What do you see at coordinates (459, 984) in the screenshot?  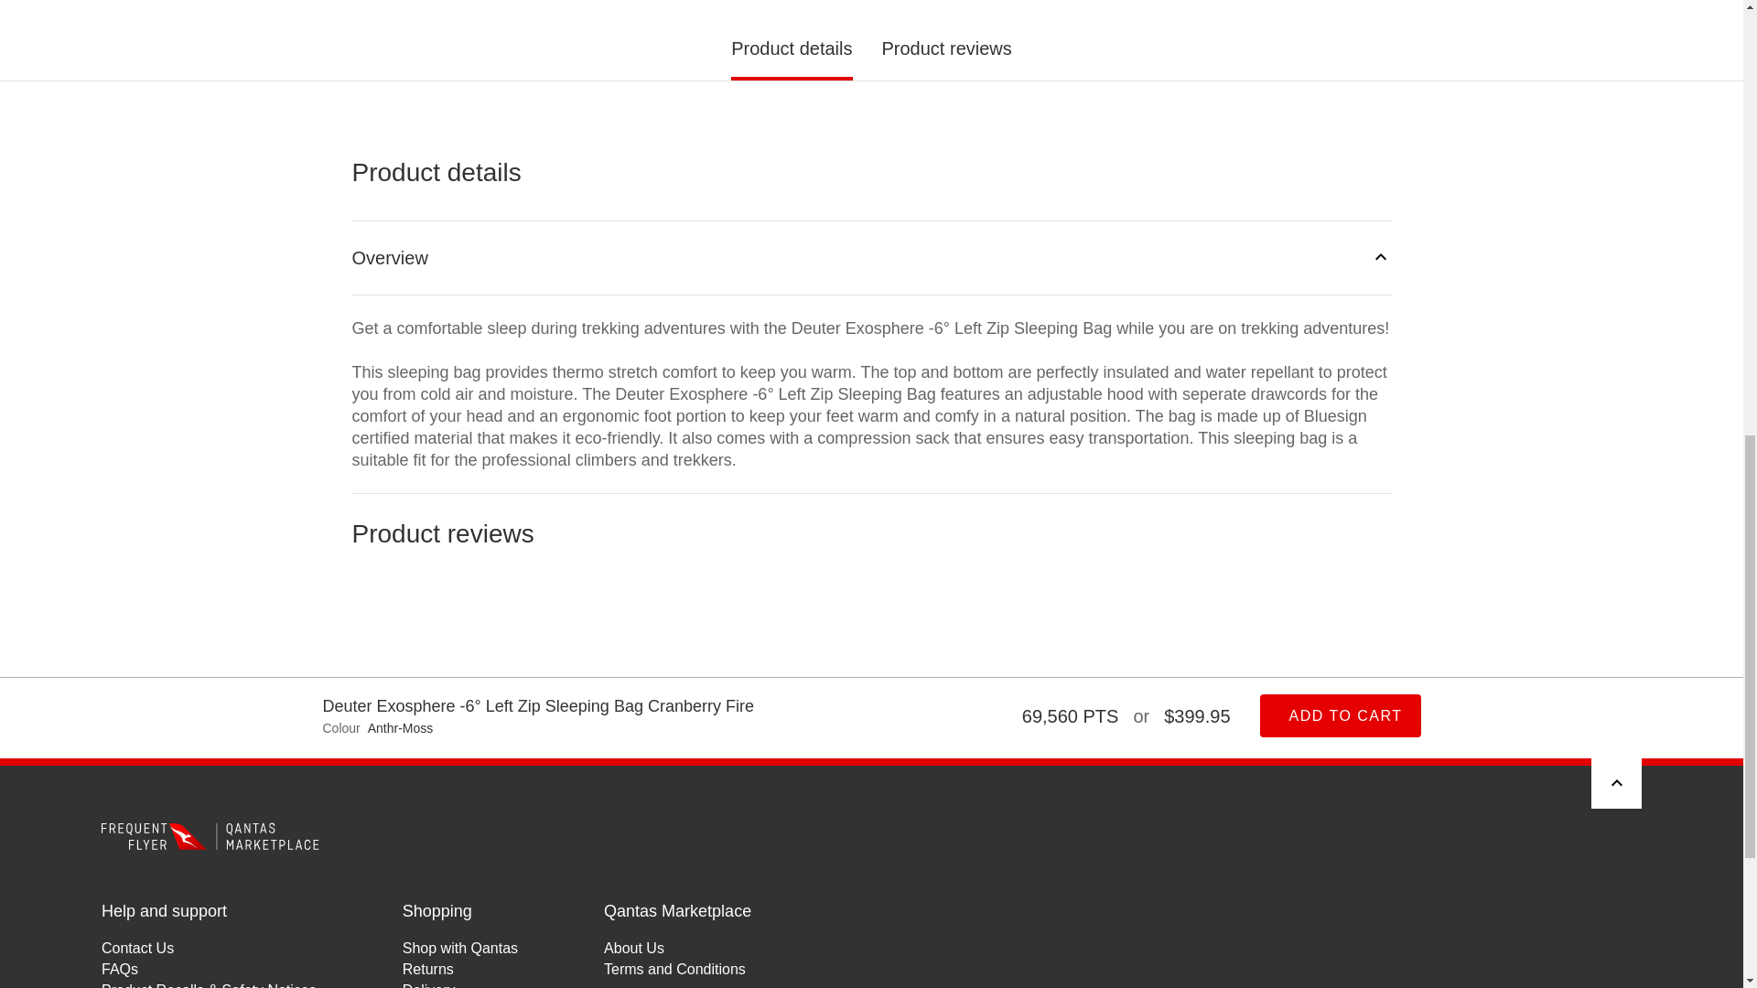 I see `Delivery` at bounding box center [459, 984].